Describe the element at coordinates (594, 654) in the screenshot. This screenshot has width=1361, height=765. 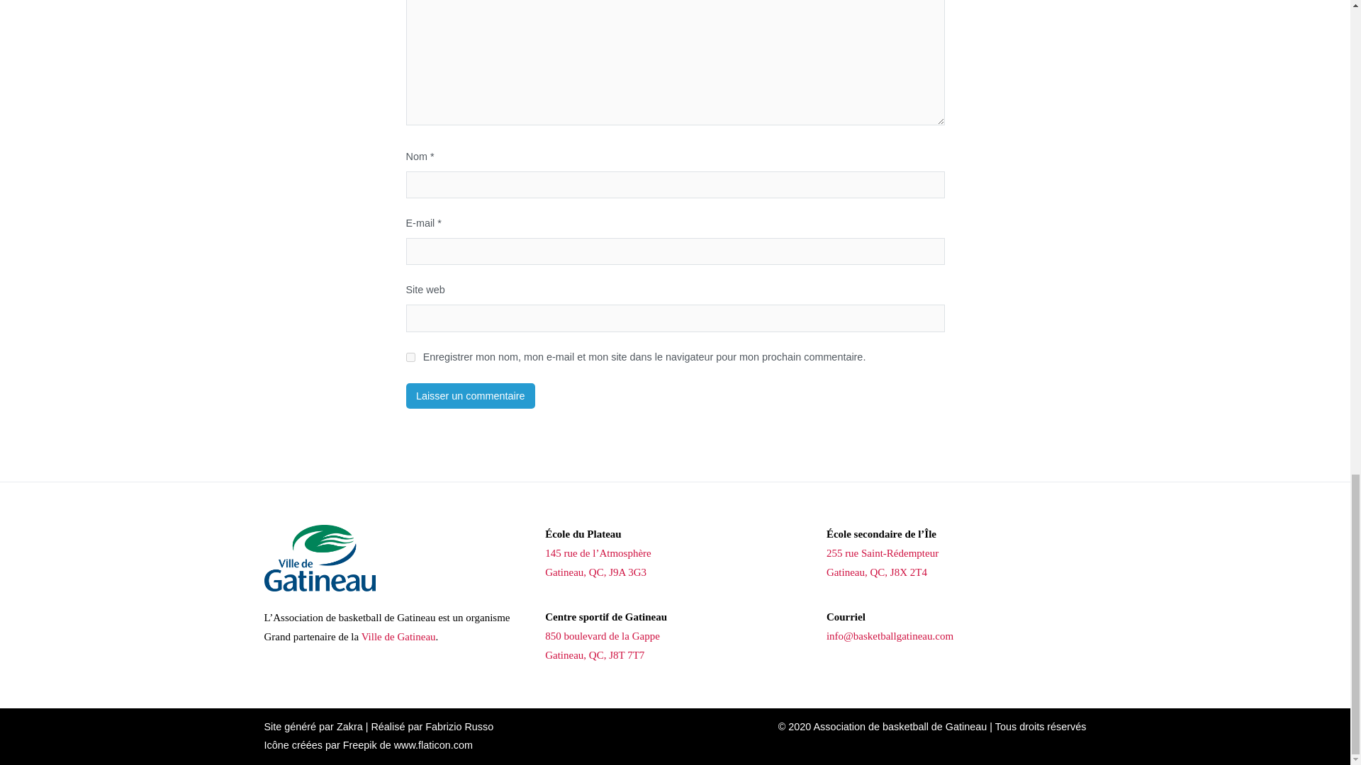
I see `Gatineau, QC, J8T 7T7` at that location.